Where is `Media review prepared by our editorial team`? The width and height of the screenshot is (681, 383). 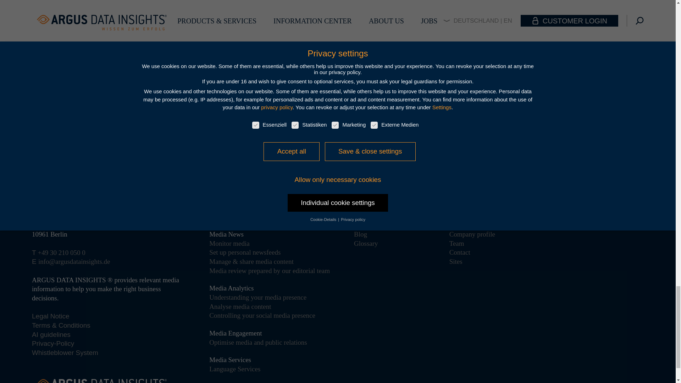
Media review prepared by our editorial team is located at coordinates (269, 271).